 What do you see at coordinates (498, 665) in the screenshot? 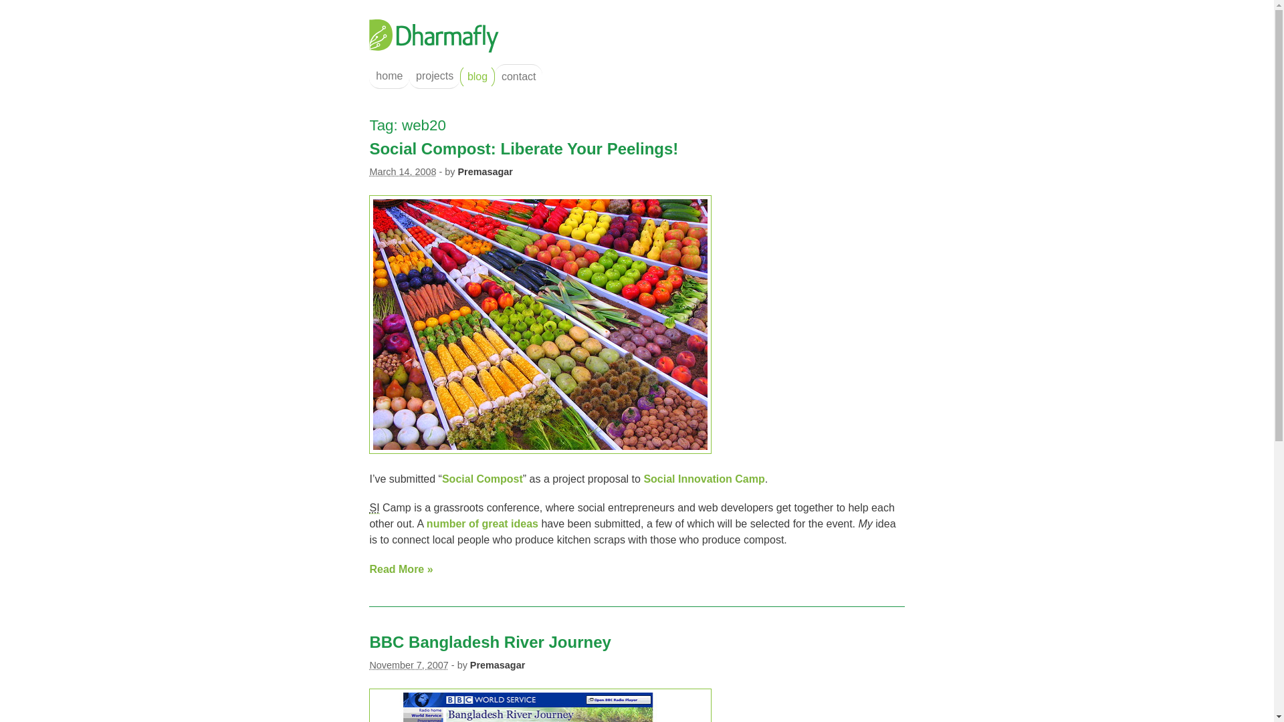
I see `Premasagar` at bounding box center [498, 665].